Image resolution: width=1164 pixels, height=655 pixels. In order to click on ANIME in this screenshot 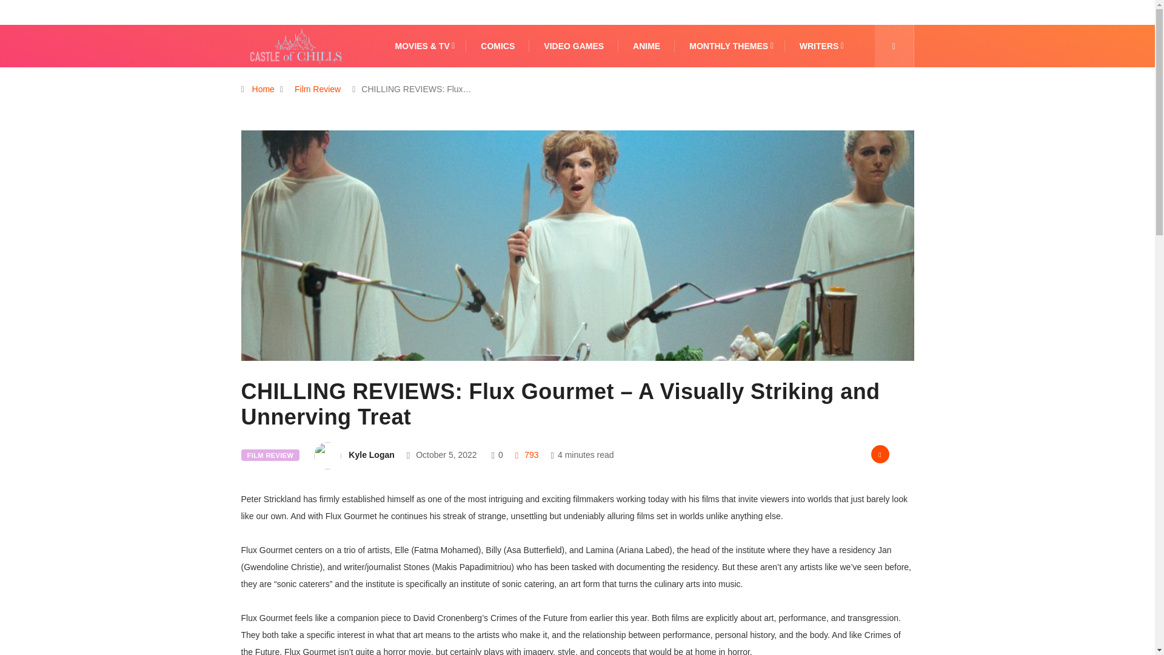, I will do `click(646, 46)`.